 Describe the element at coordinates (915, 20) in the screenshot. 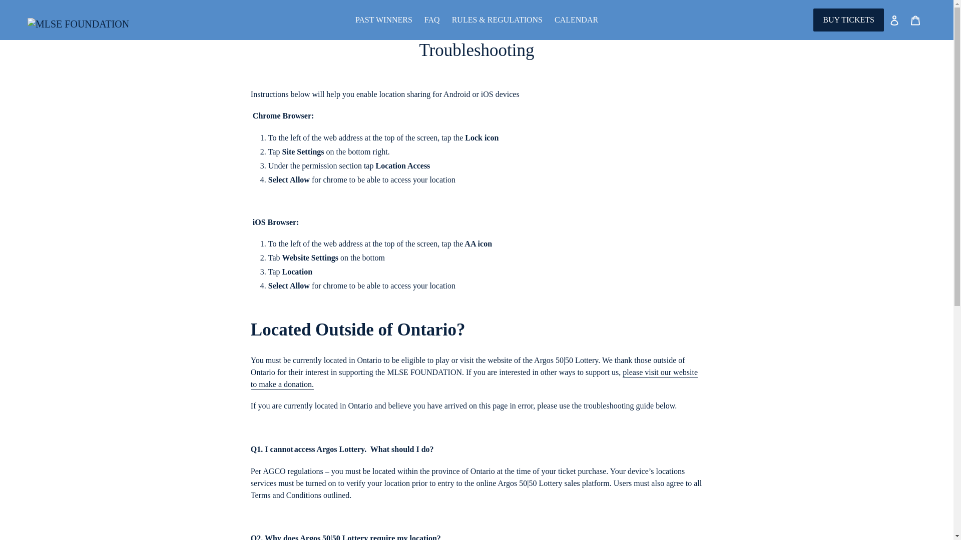

I see `Cart` at that location.